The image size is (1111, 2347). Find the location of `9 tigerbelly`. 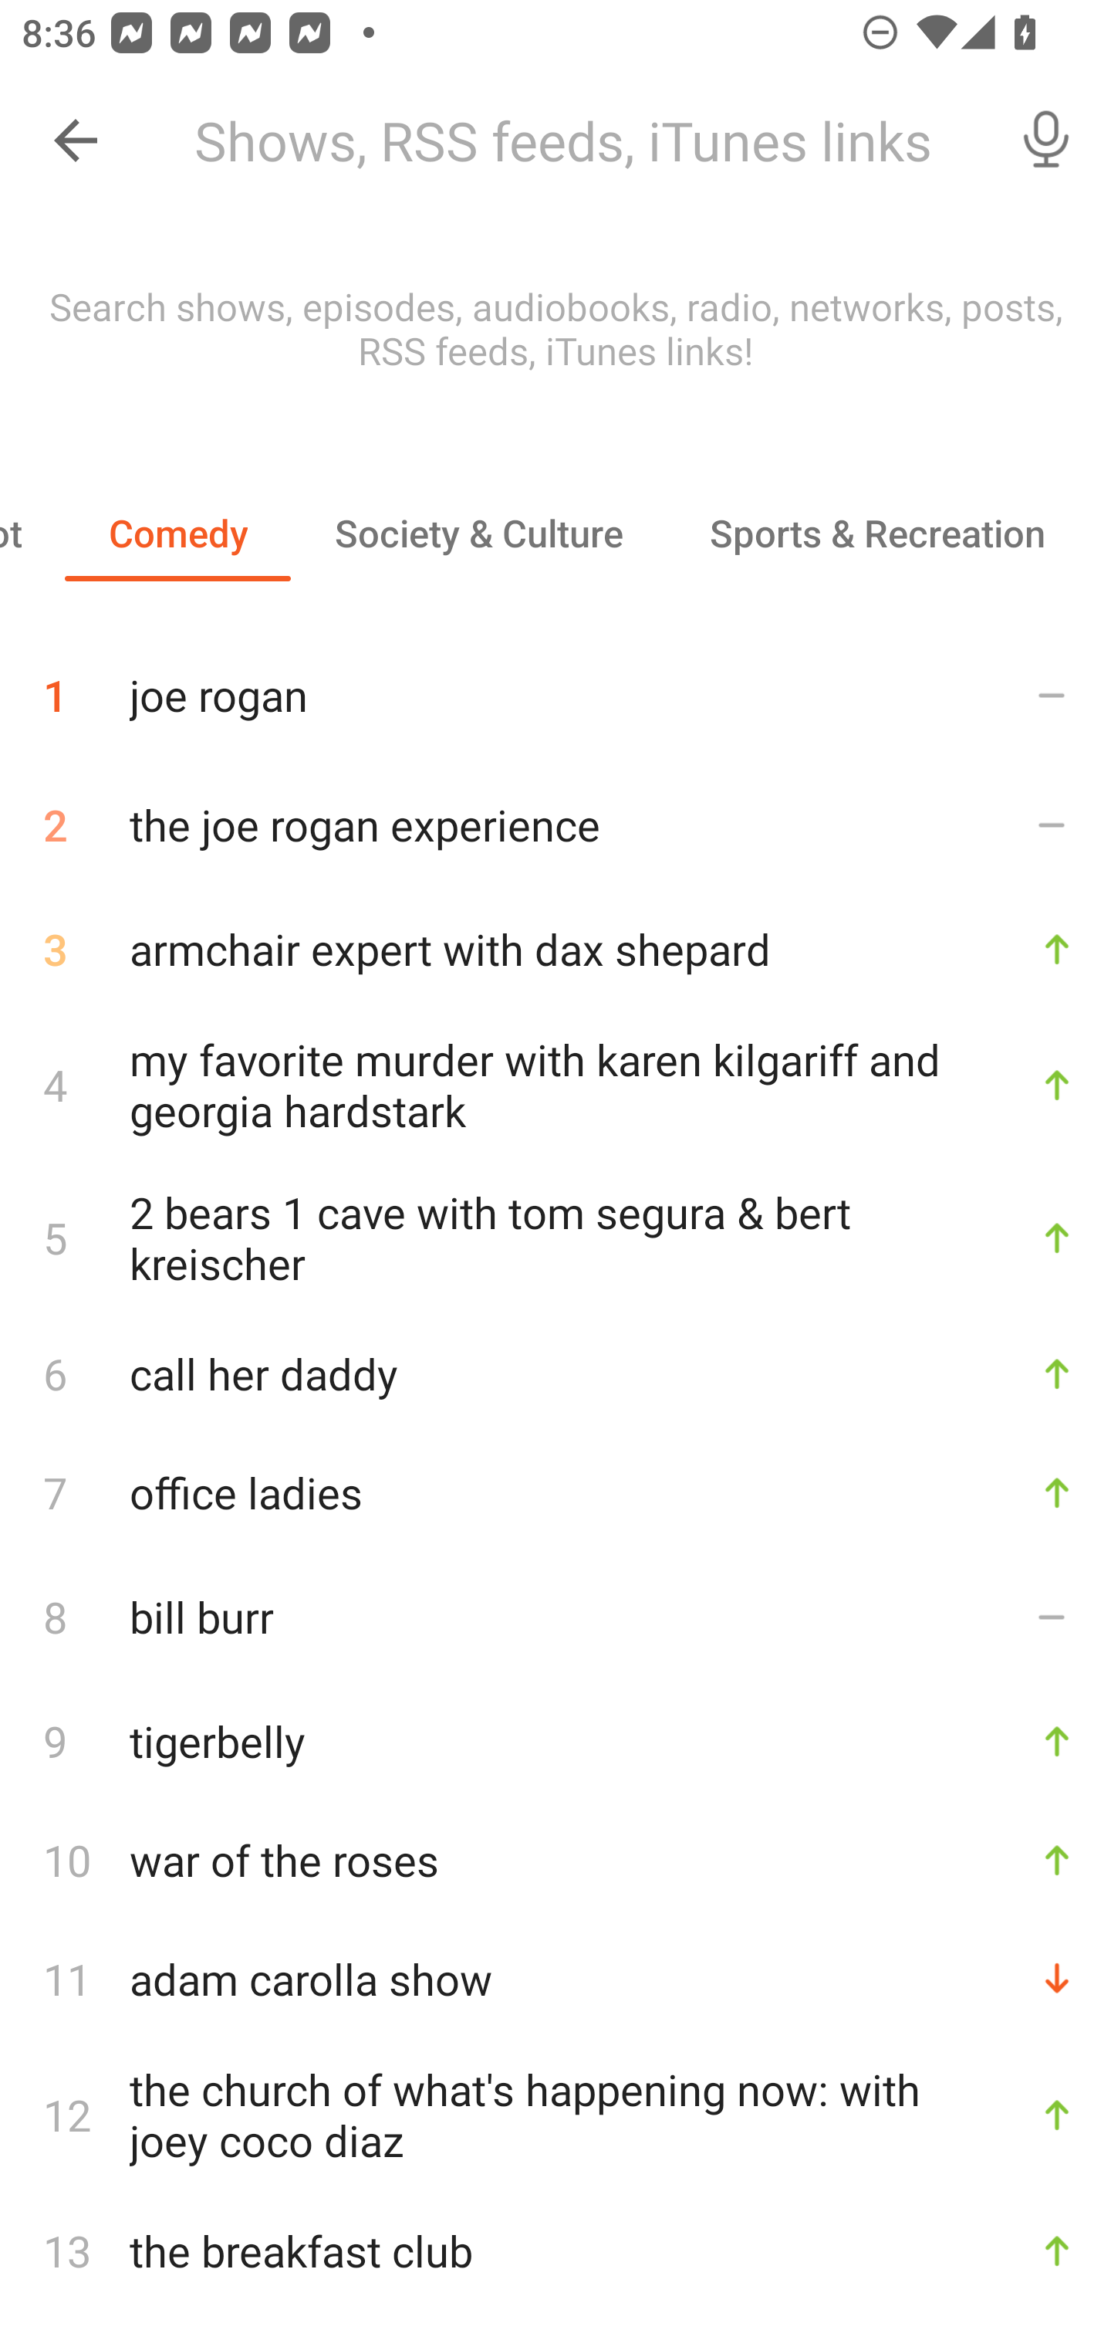

9 tigerbelly is located at coordinates (555, 1740).